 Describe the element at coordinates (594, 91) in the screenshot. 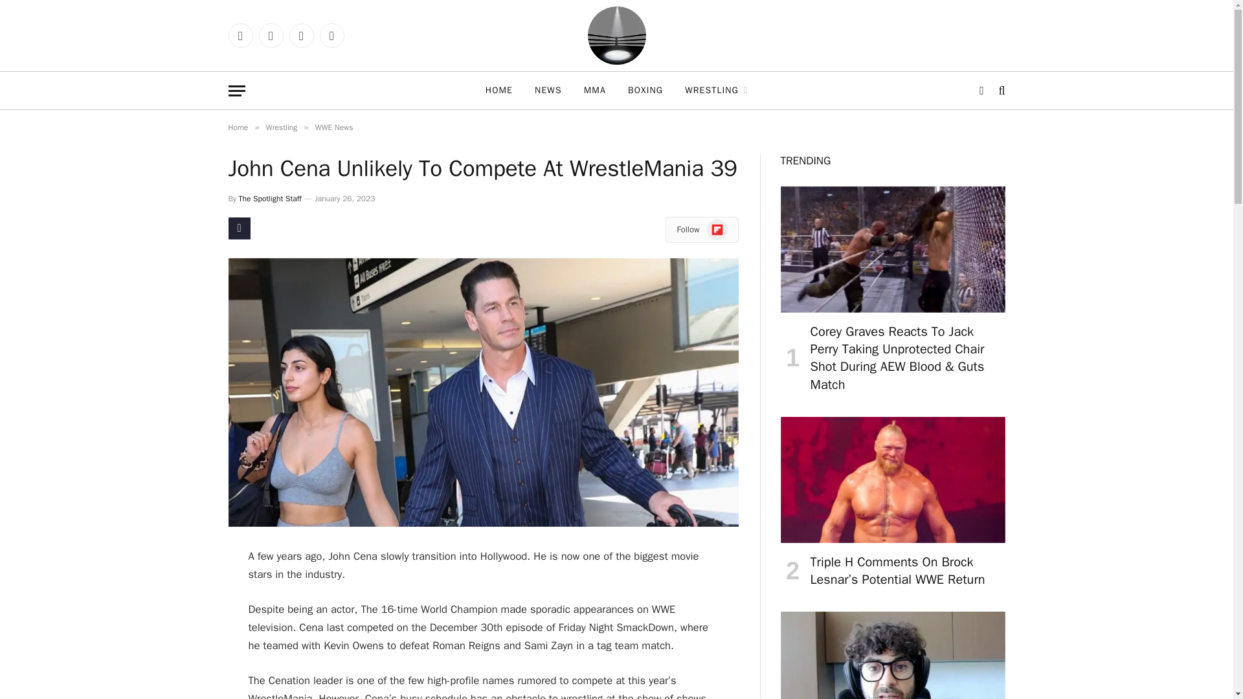

I see `MMA` at that location.